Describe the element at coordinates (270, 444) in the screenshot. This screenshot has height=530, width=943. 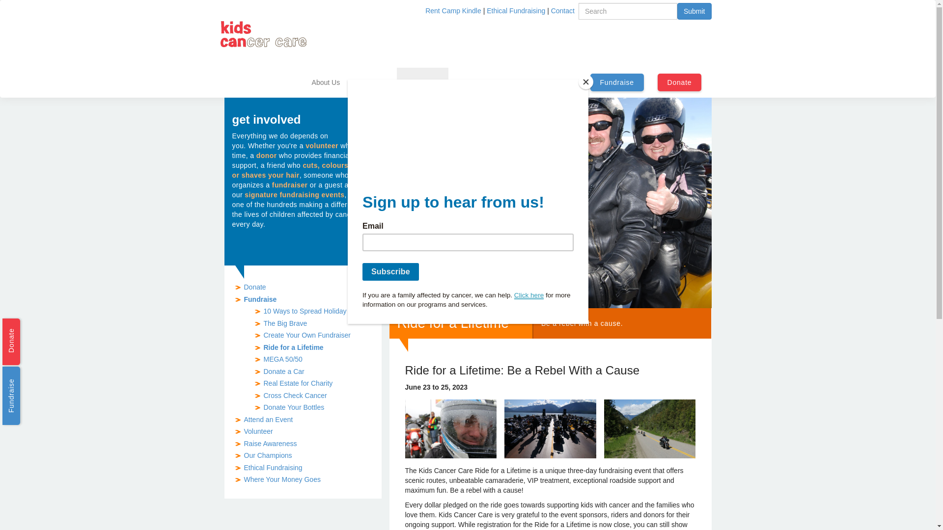
I see `Raise Awareness` at that location.